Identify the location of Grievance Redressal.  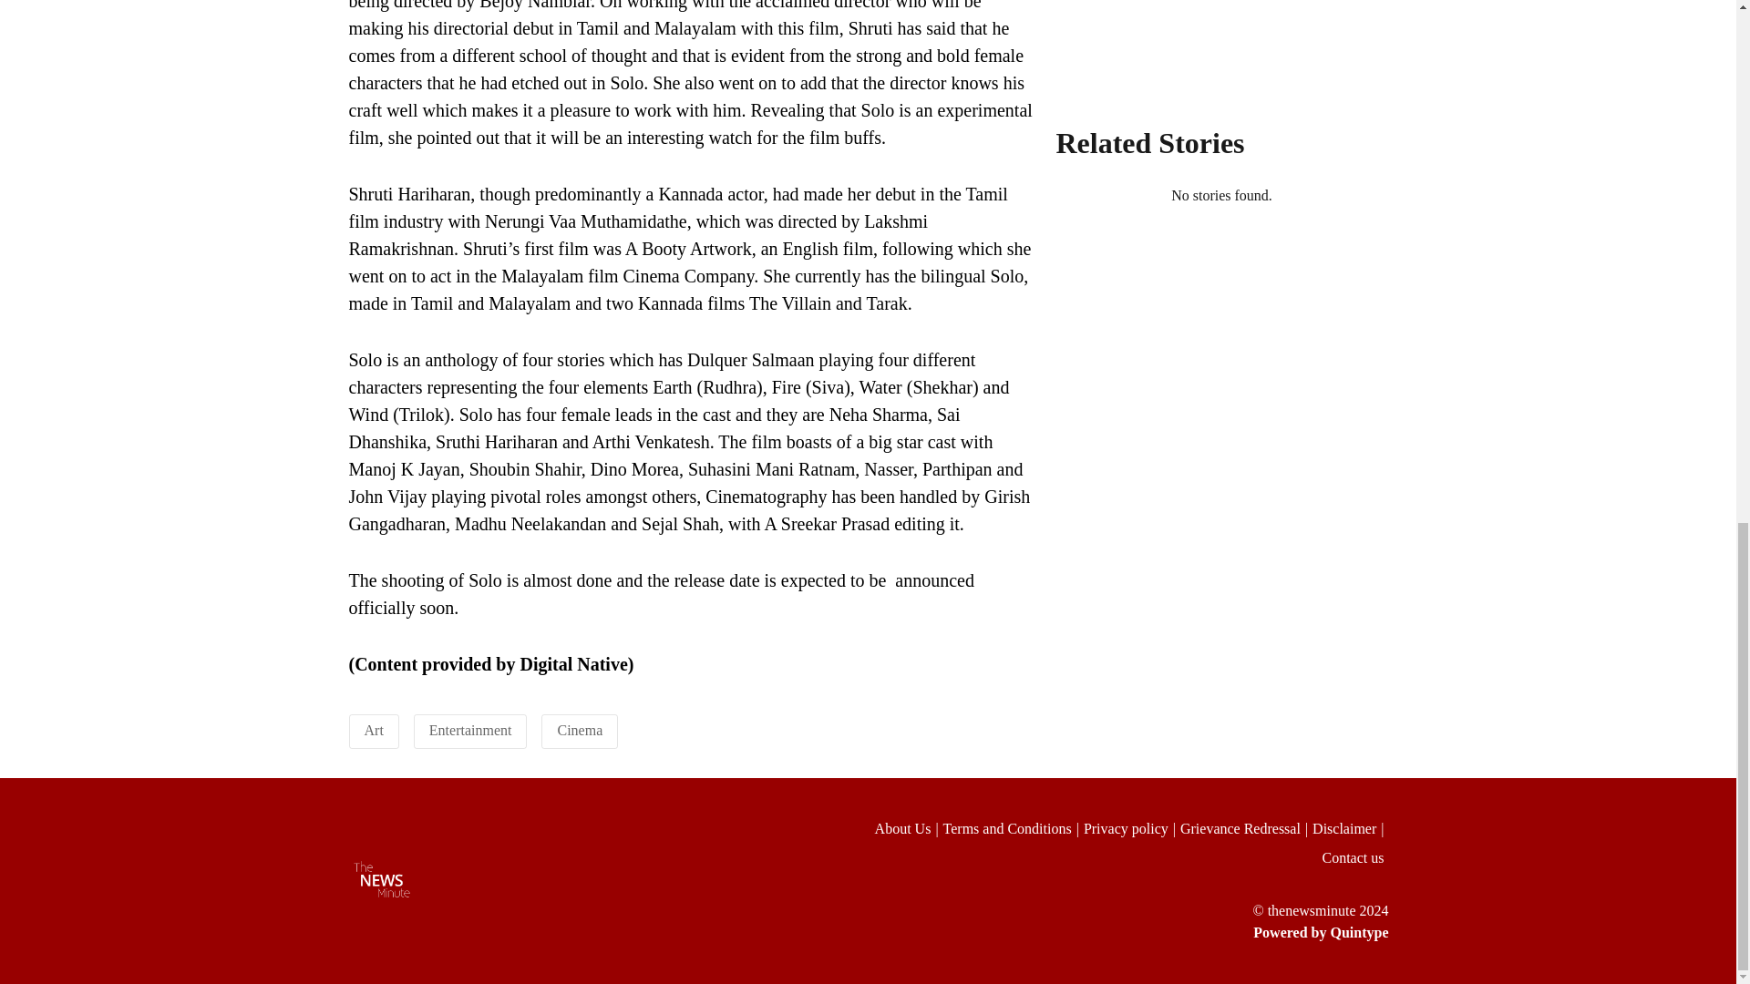
(1246, 829).